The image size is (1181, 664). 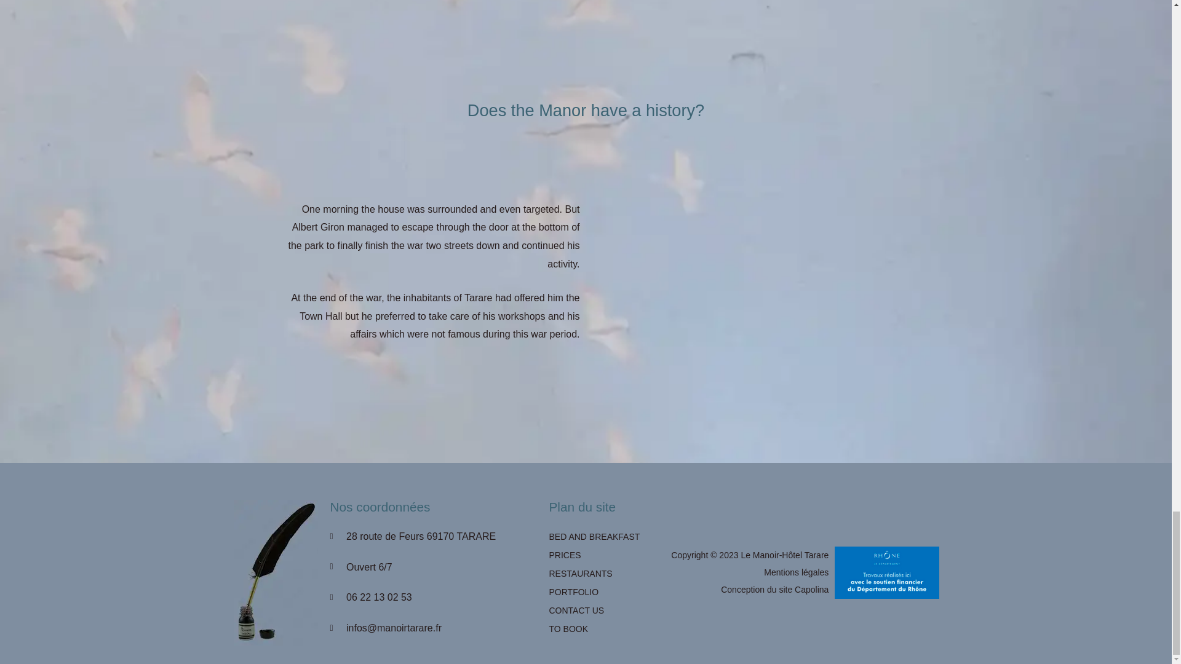 What do you see at coordinates (597, 574) in the screenshot?
I see `RESTAURANTS` at bounding box center [597, 574].